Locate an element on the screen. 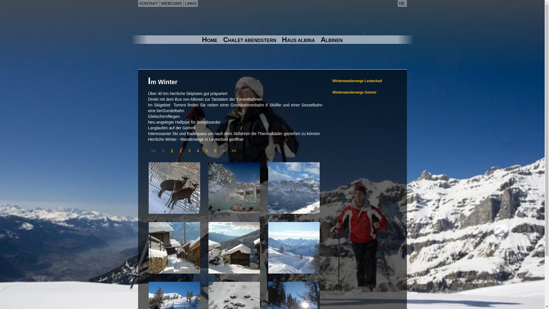  3 is located at coordinates (189, 150).